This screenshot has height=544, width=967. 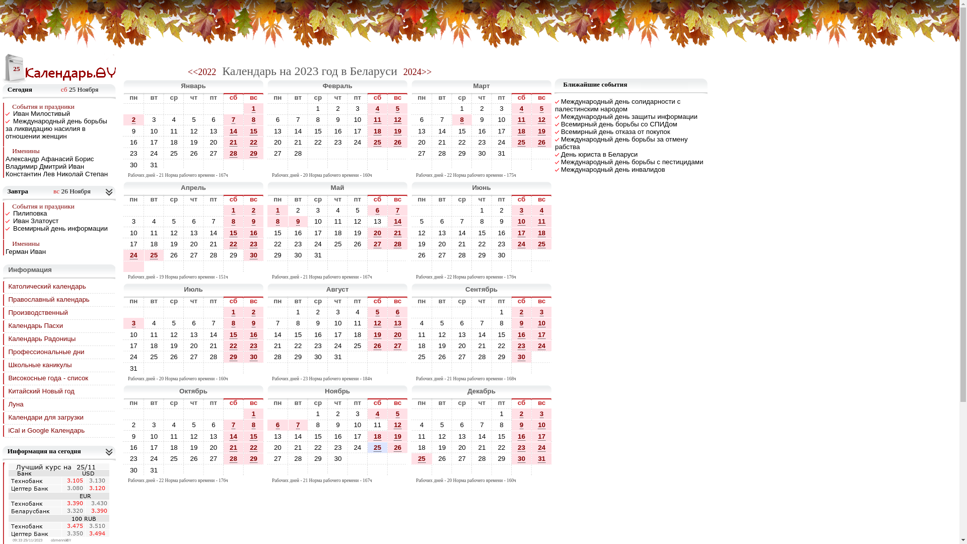 What do you see at coordinates (378, 244) in the screenshot?
I see `27` at bounding box center [378, 244].